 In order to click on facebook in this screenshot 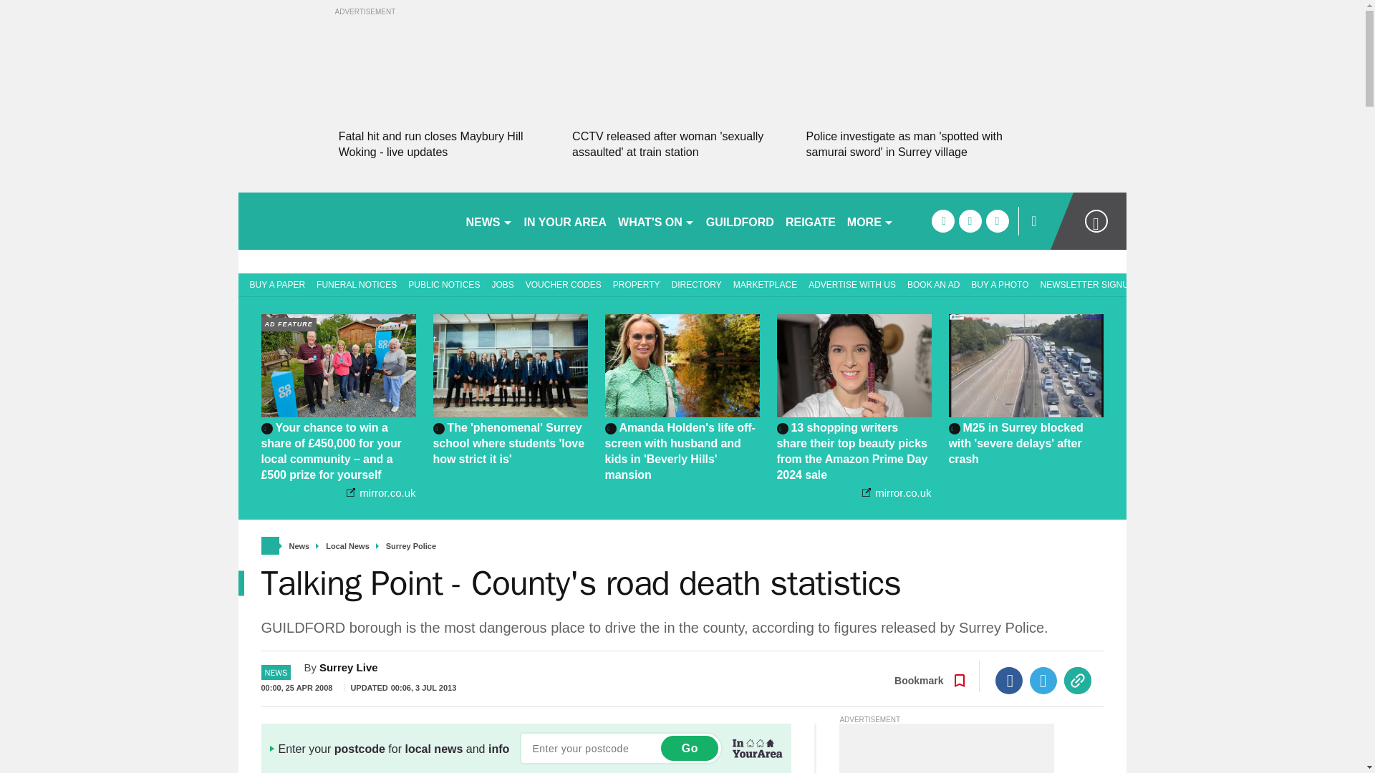, I will do `click(942, 220)`.